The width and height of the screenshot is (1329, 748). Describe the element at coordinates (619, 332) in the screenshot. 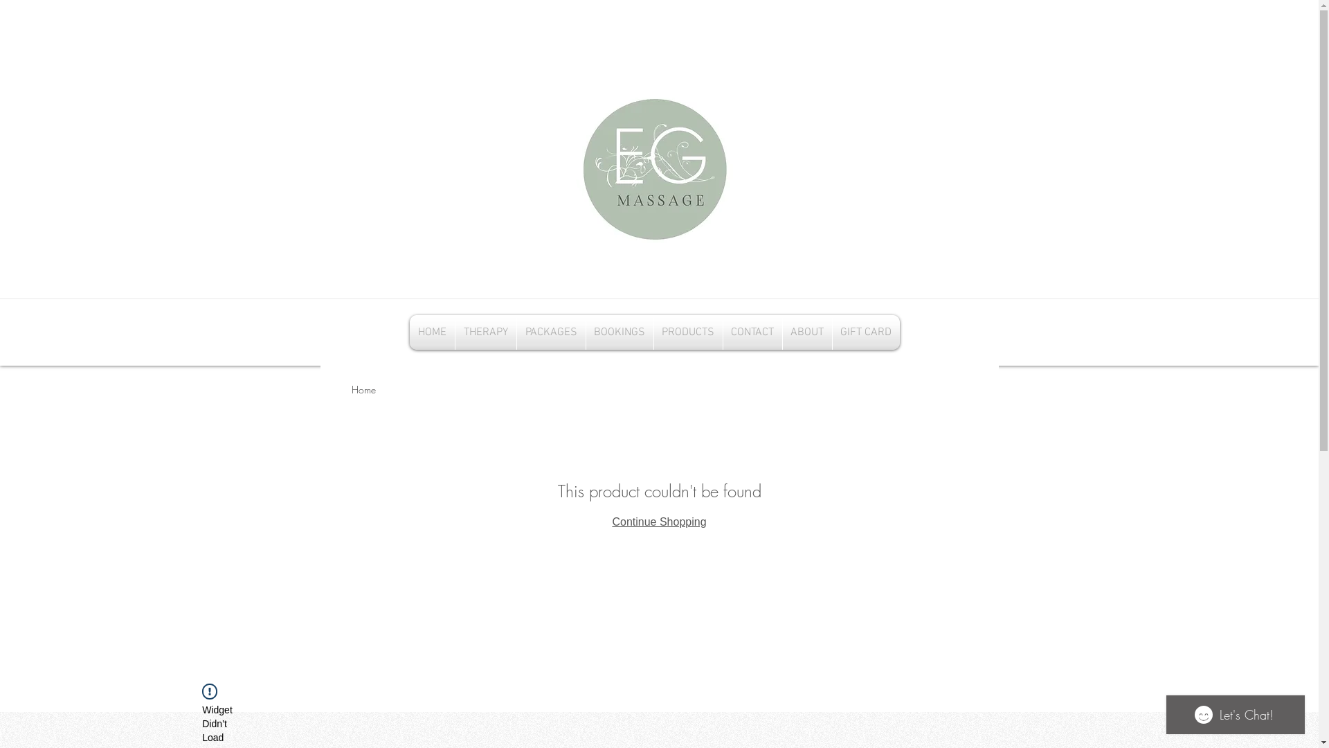

I see `BOOKINGS` at that location.